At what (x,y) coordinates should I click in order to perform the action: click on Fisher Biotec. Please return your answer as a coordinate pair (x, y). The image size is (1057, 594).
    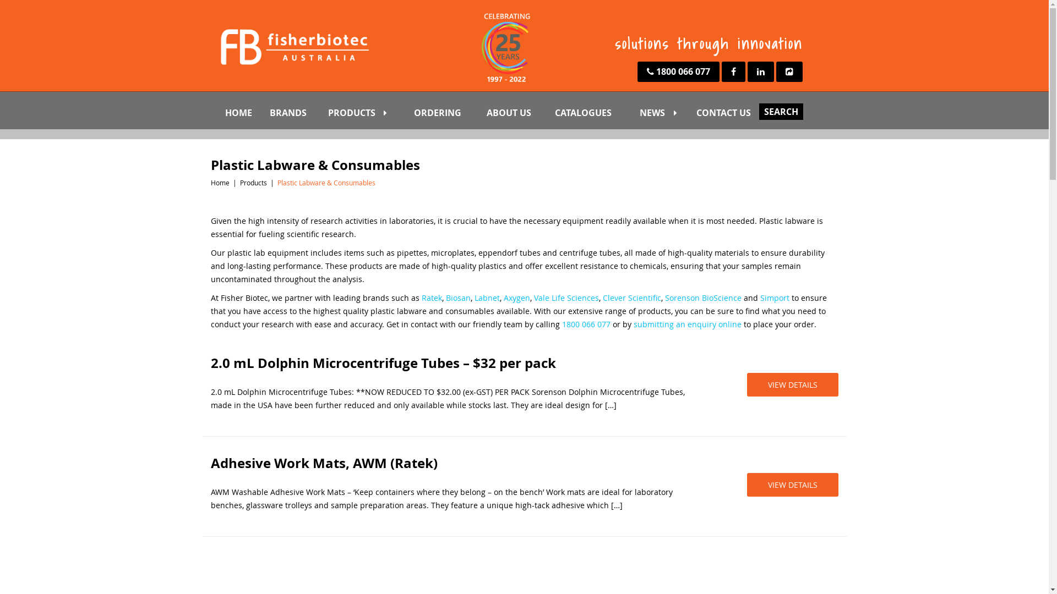
    Looking at the image, I should click on (293, 46).